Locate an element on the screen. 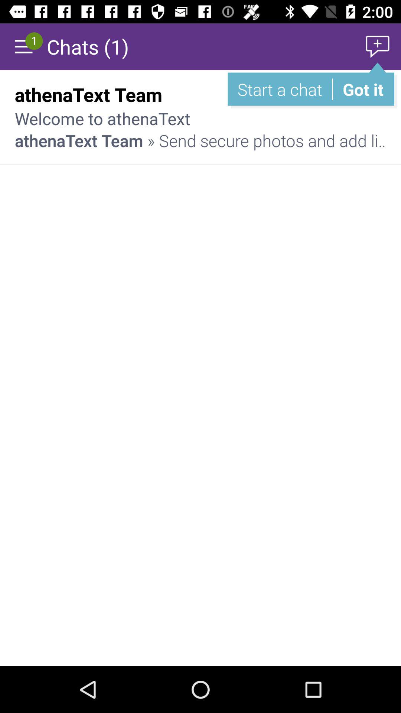 Image resolution: width=401 pixels, height=713 pixels. display menu options is located at coordinates (23, 47).